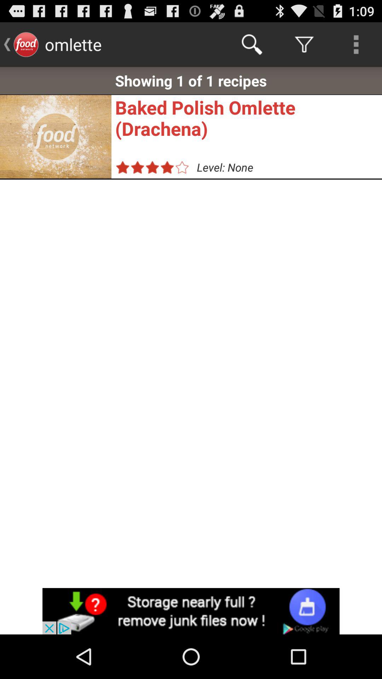  What do you see at coordinates (191, 611) in the screenshot?
I see `advertisement` at bounding box center [191, 611].